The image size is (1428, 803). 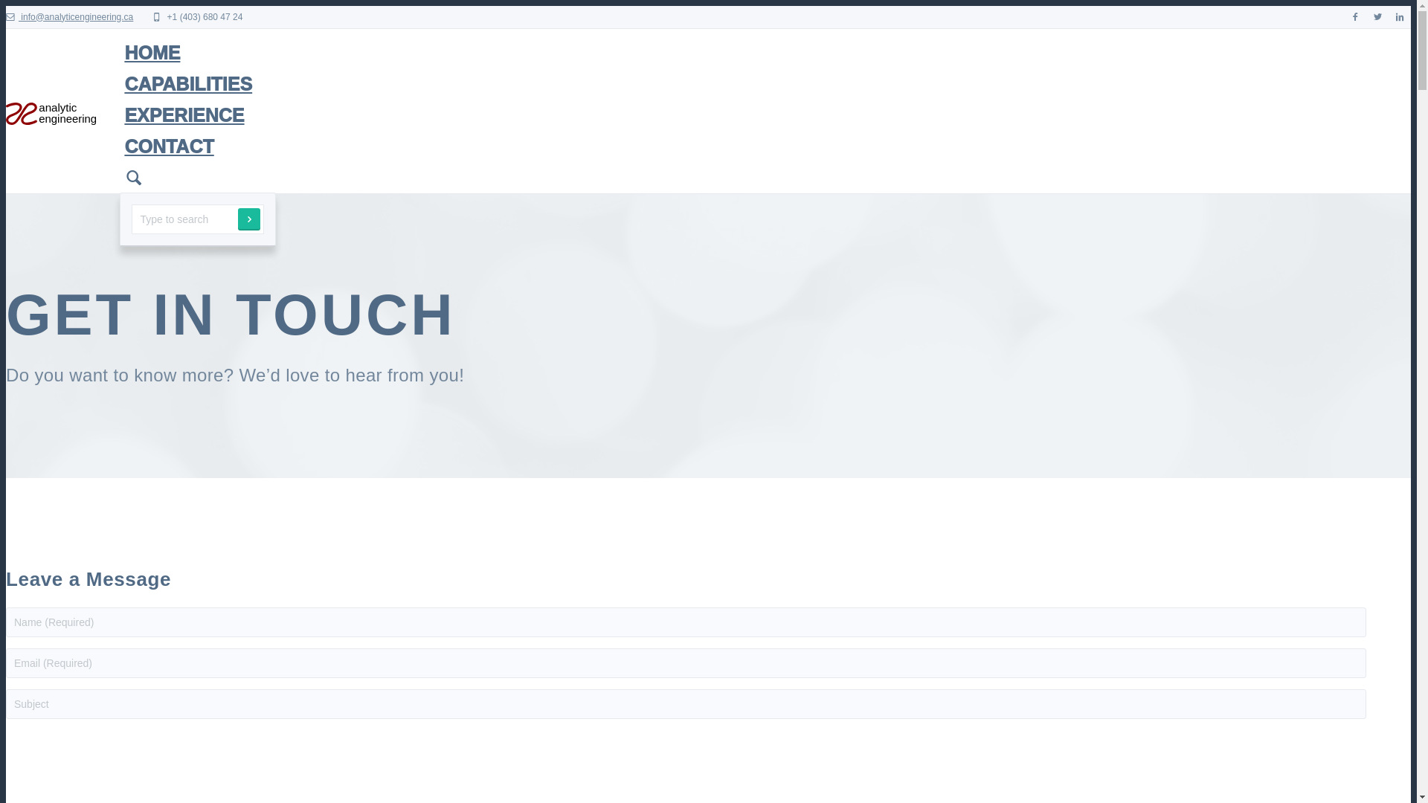 What do you see at coordinates (765, 115) in the screenshot?
I see `EXPERIENCE` at bounding box center [765, 115].